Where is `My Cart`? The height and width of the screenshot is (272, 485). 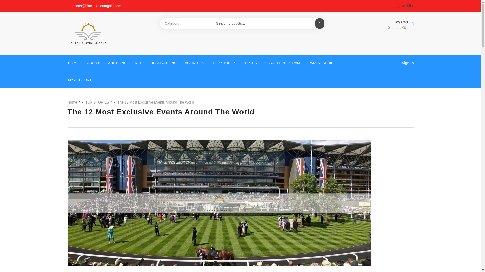
My Cart is located at coordinates (371, 22).